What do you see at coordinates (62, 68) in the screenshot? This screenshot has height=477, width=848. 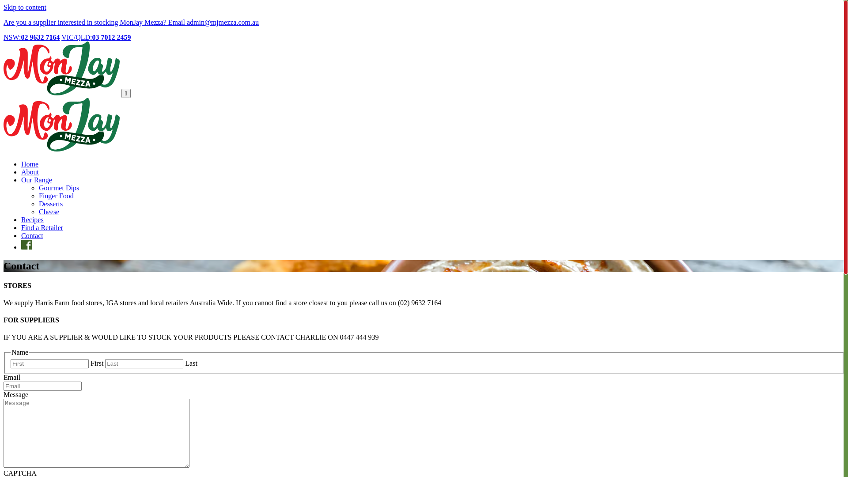 I see `Monjay Mezza` at bounding box center [62, 68].